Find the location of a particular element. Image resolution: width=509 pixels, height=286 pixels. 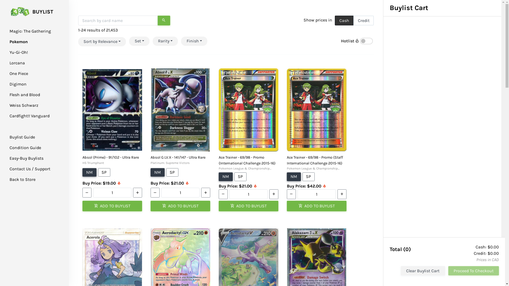

One Piece is located at coordinates (19, 74).